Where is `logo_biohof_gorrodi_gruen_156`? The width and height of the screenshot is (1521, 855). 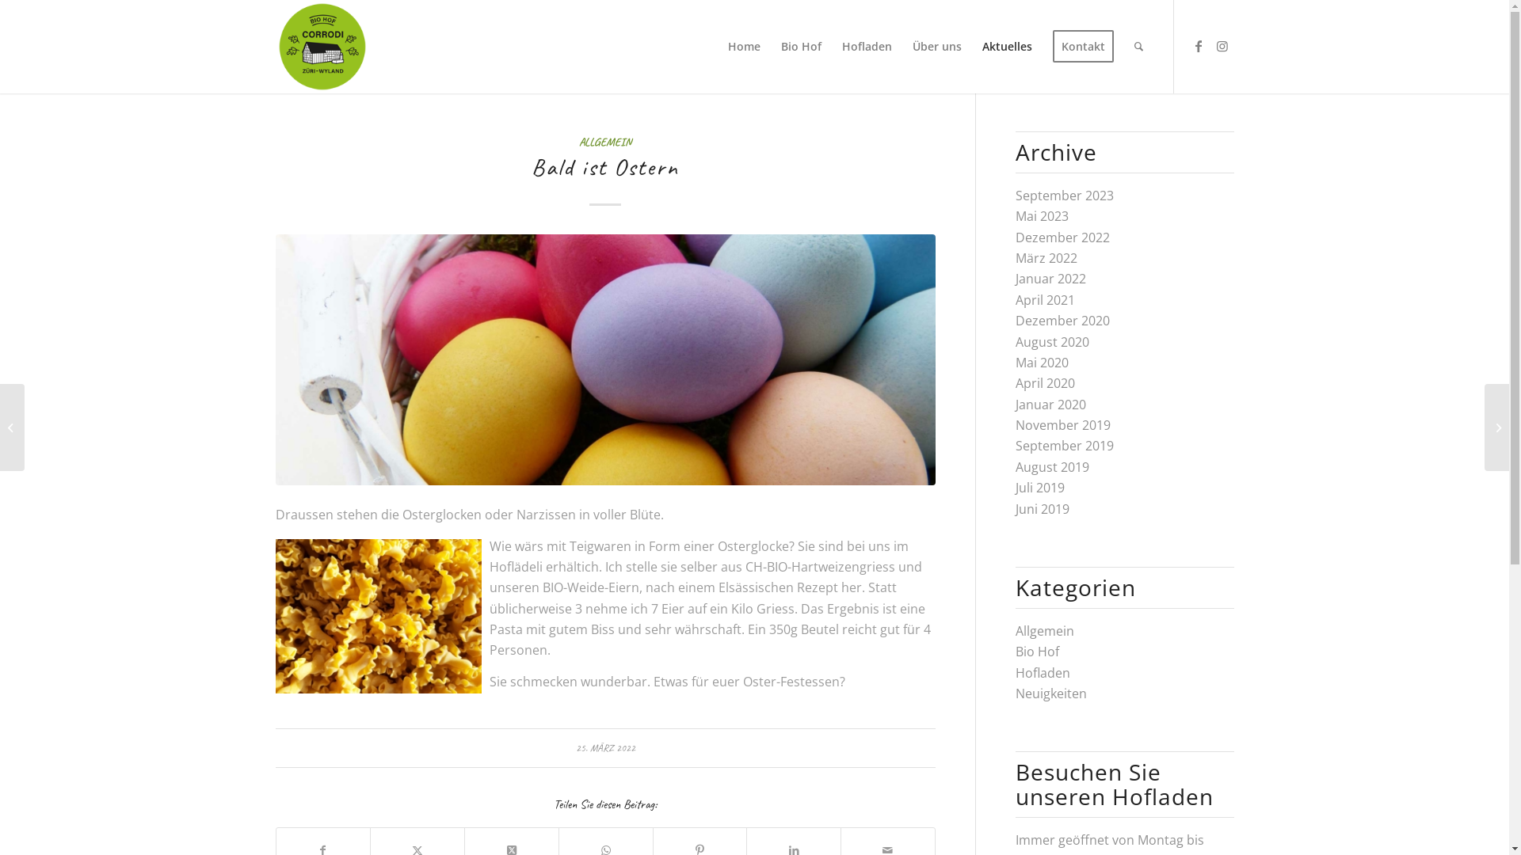
logo_biohof_gorrodi_gruen_156 is located at coordinates (322, 47).